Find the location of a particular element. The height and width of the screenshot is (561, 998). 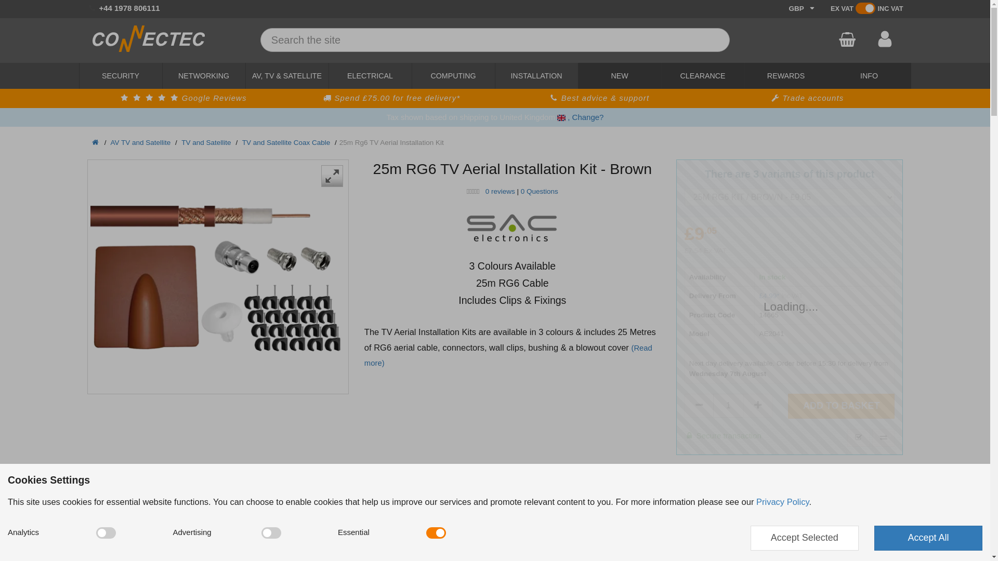

View products from SAC Electronics is located at coordinates (370, 75).